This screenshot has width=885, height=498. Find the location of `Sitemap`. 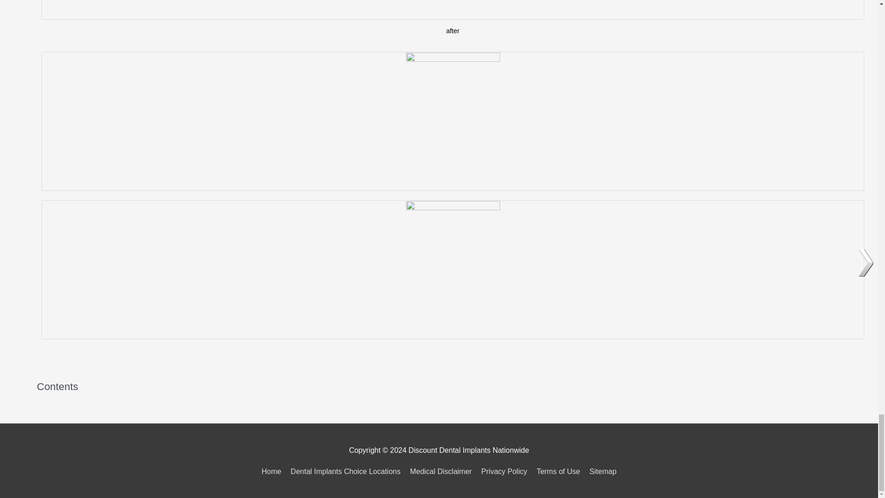

Sitemap is located at coordinates (601, 471).